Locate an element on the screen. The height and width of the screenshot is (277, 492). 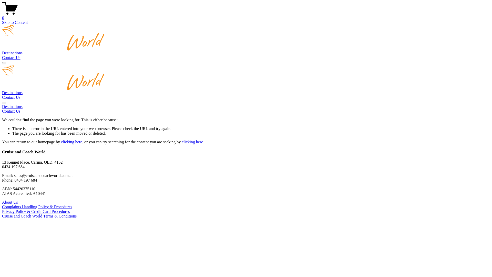
0 is located at coordinates (246, 16).